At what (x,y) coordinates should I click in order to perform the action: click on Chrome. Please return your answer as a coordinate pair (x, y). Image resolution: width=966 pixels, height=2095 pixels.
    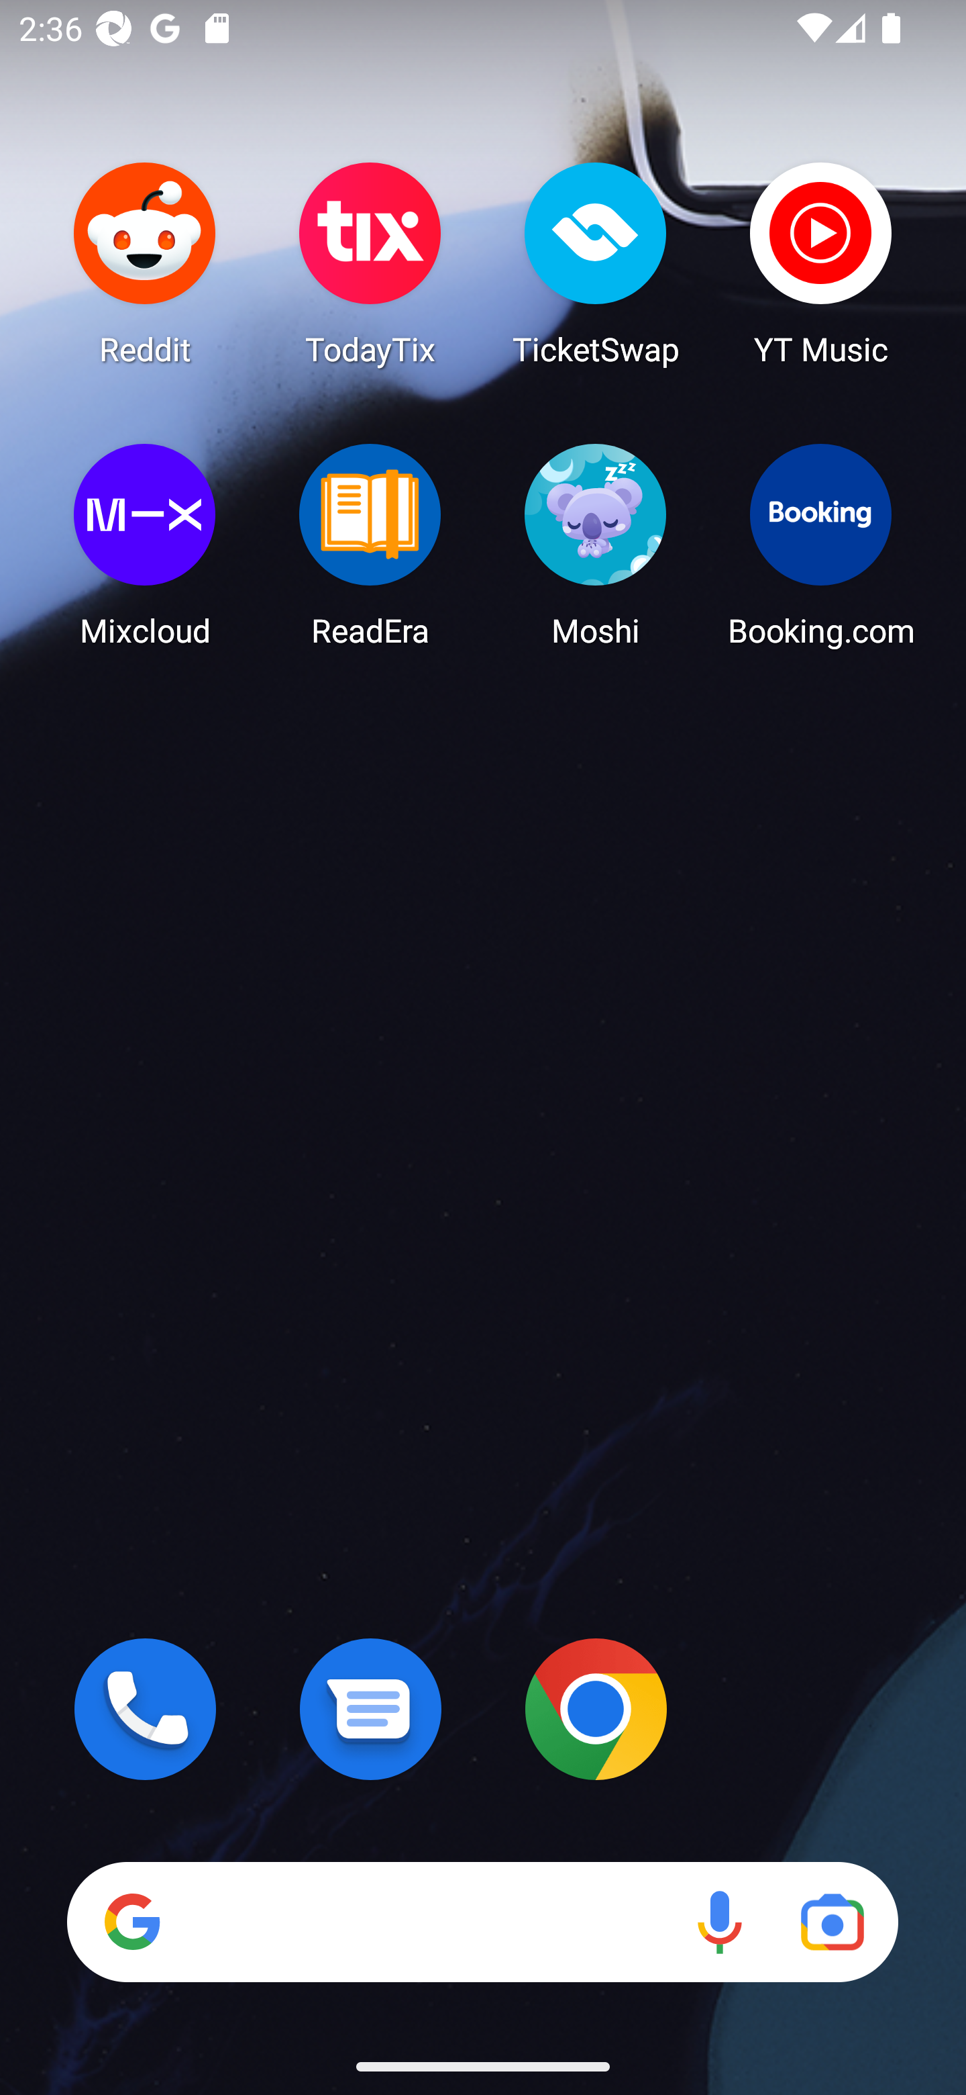
    Looking at the image, I should click on (596, 1709).